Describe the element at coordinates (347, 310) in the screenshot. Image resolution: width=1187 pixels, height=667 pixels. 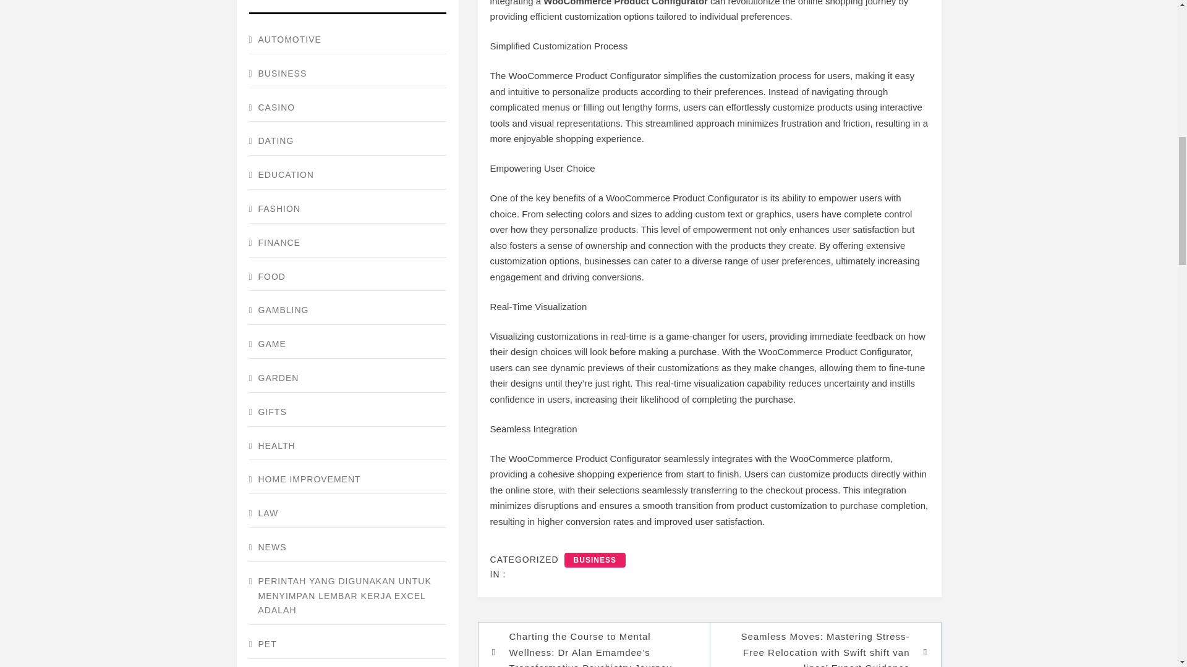
I see `GAMBLING` at that location.